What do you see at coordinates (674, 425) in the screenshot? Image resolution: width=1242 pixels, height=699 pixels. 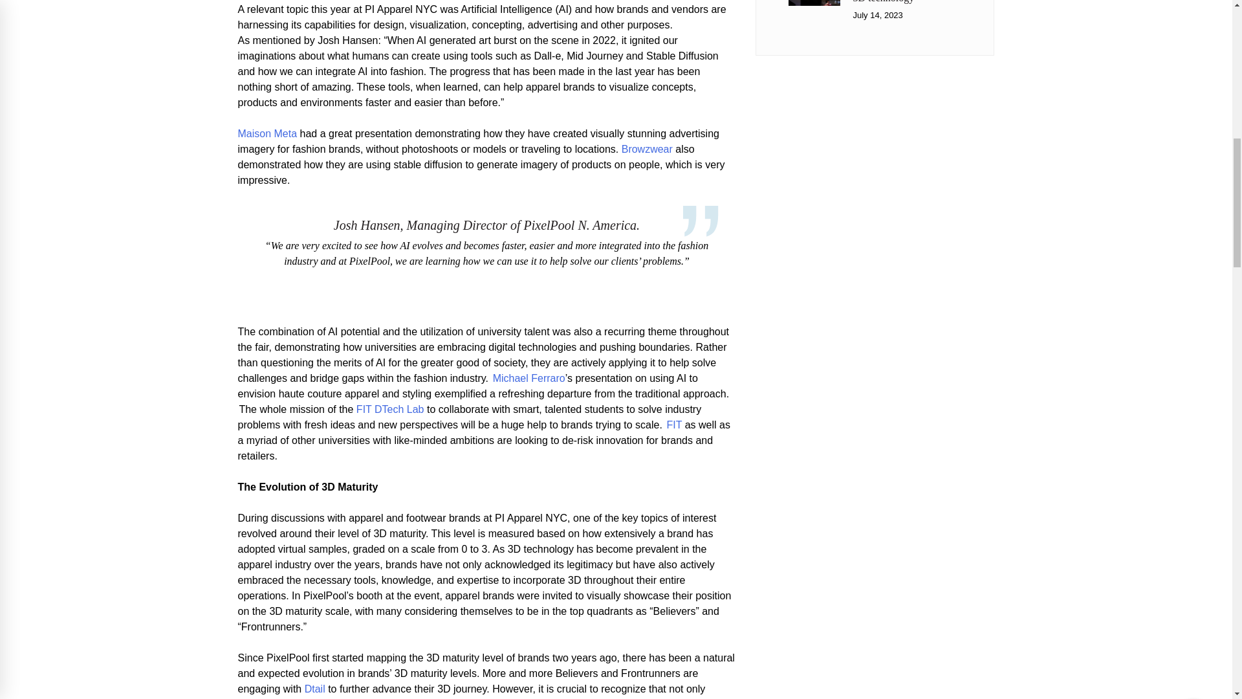 I see `FIT` at bounding box center [674, 425].